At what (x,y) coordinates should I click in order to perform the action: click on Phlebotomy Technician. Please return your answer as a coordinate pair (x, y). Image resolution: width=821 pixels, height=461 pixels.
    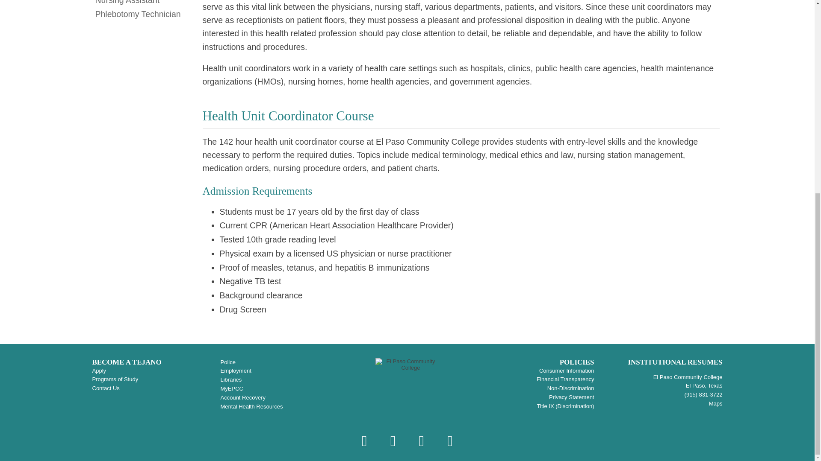
    Looking at the image, I should click on (139, 14).